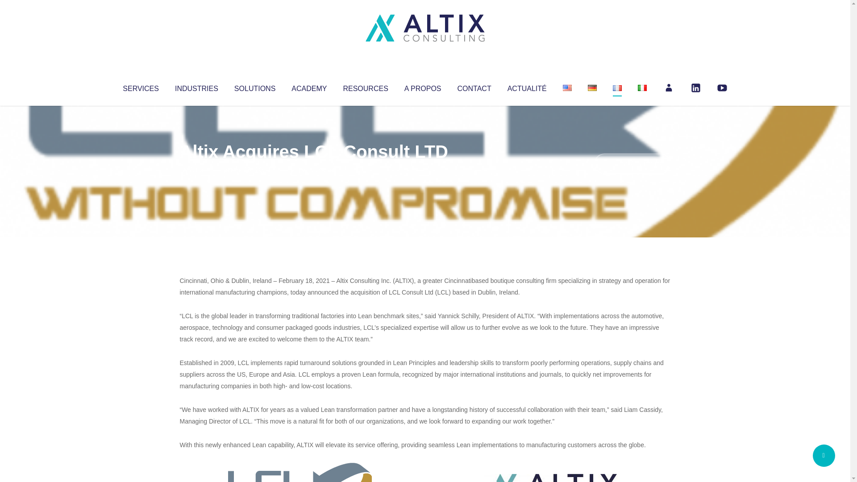 This screenshot has height=482, width=857. Describe the element at coordinates (365, 87) in the screenshot. I see `RESOURCES` at that location.